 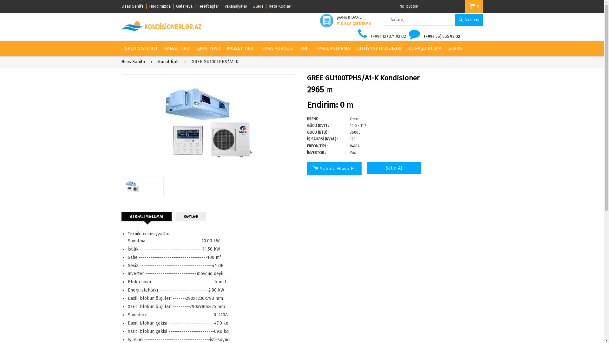 I want to click on SPLIT SISTEMLI, so click(x=141, y=48).